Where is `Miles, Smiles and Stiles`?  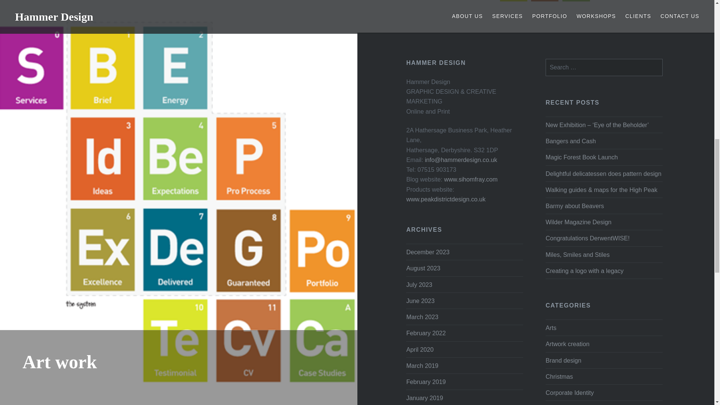
Miles, Smiles and Stiles is located at coordinates (604, 255).